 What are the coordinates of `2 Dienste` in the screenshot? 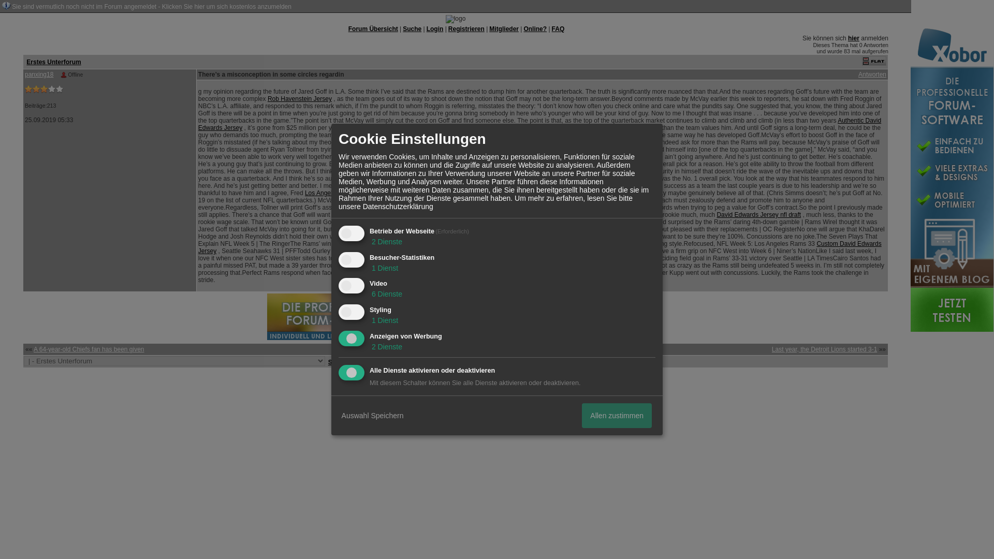 It's located at (386, 347).